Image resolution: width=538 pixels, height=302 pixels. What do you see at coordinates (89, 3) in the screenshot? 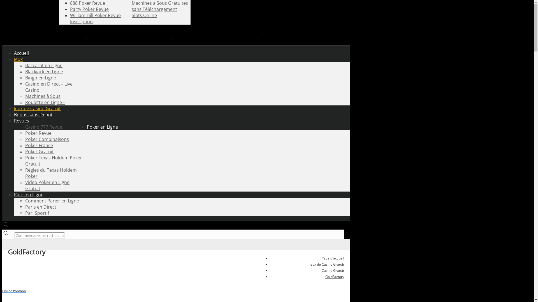
I see `Roulette Gratuite` at bounding box center [89, 3].